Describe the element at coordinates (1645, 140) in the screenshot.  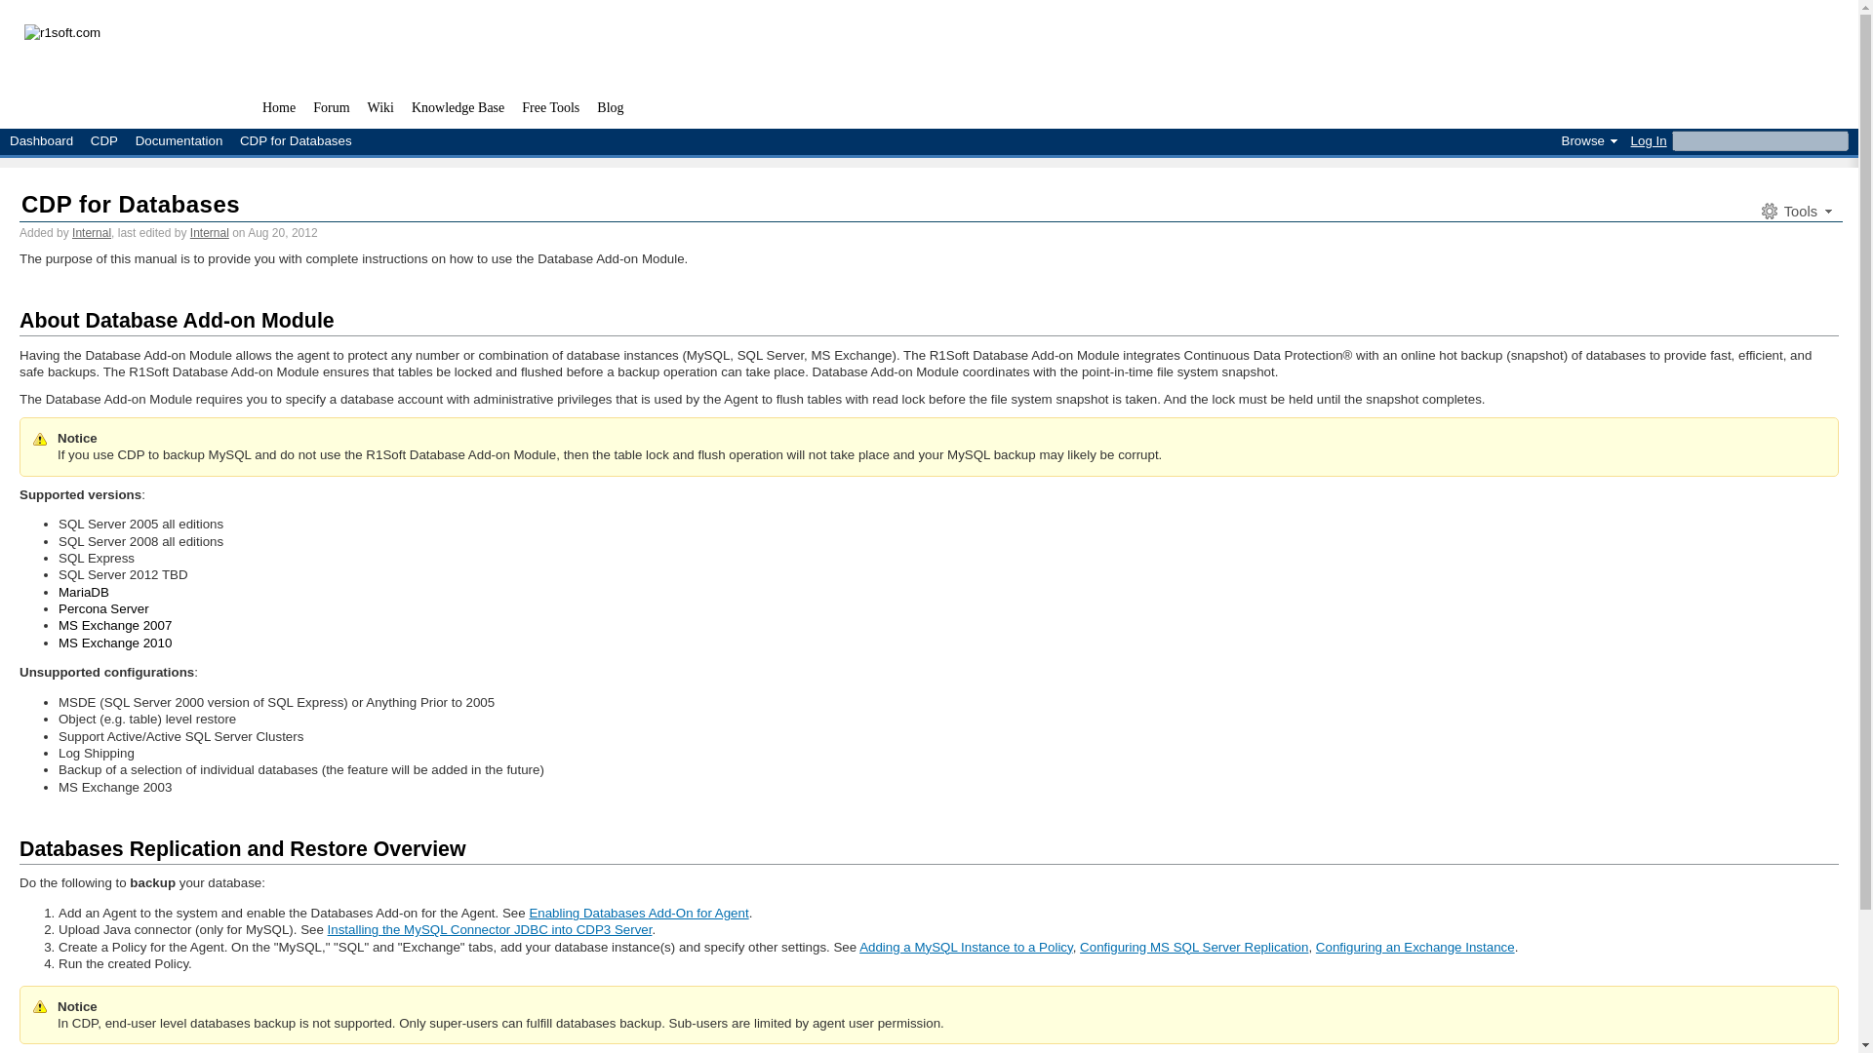
I see `Log In` at that location.